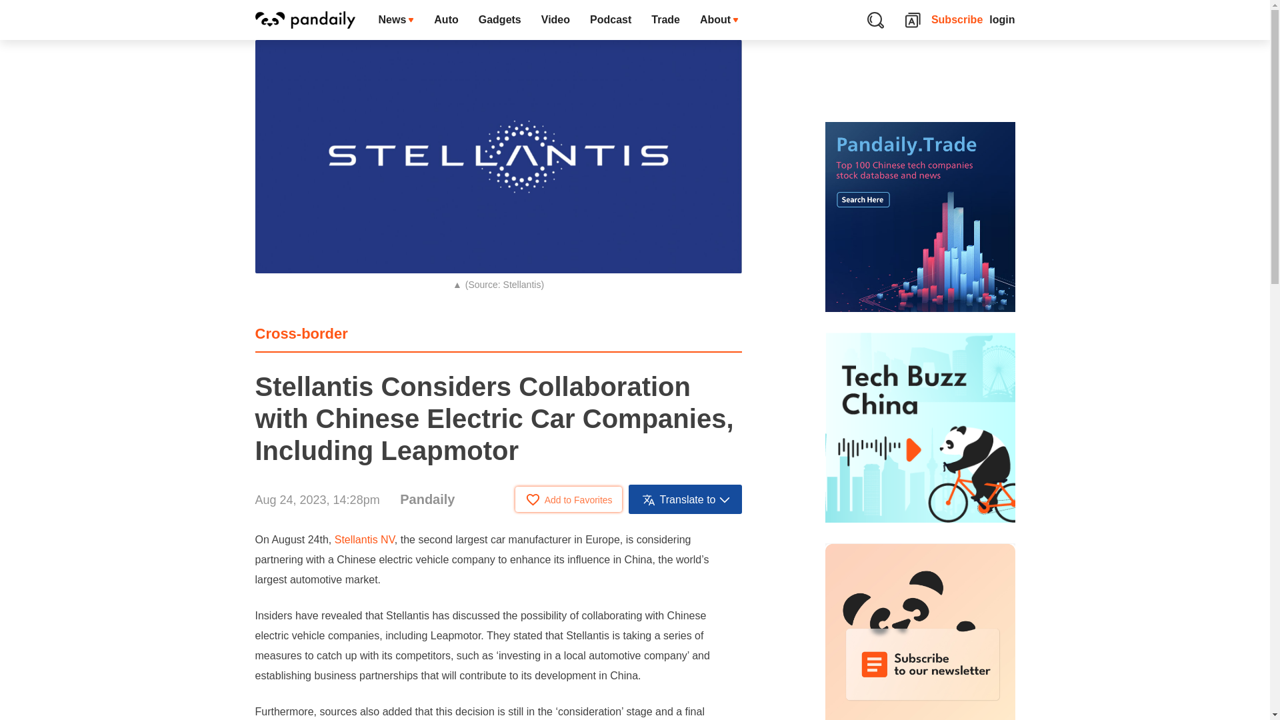 This screenshot has height=720, width=1280. I want to click on Add to Favorites, so click(569, 499).